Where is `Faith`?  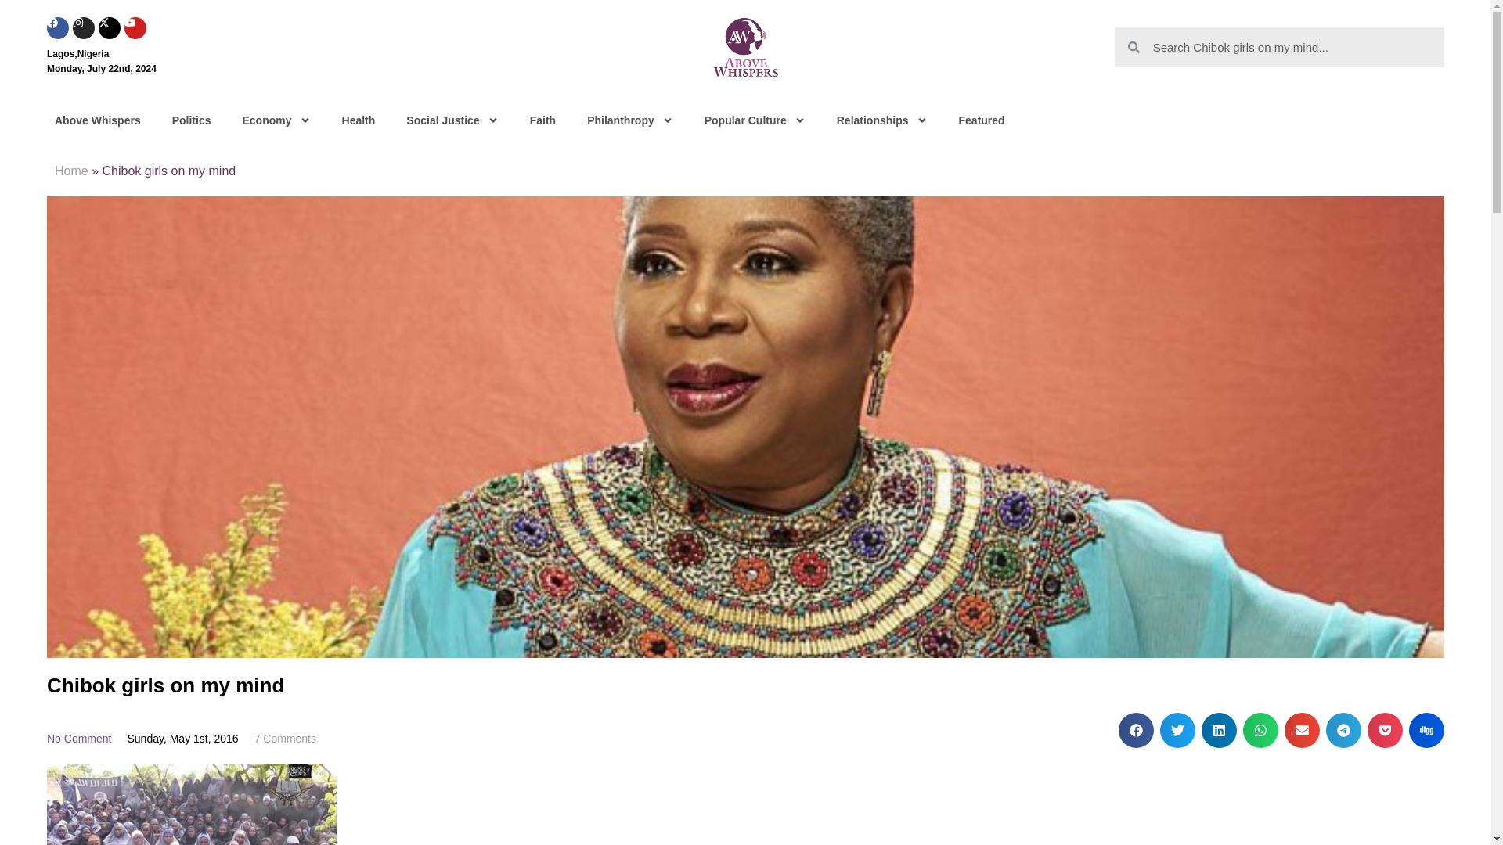 Faith is located at coordinates (542, 120).